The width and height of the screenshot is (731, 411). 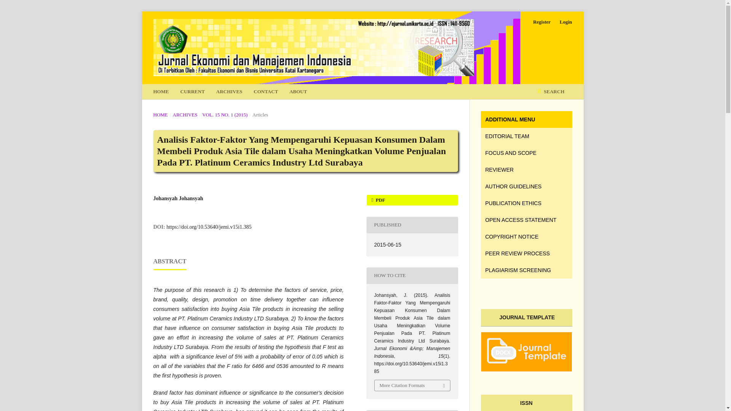 I want to click on Register, so click(x=541, y=22).